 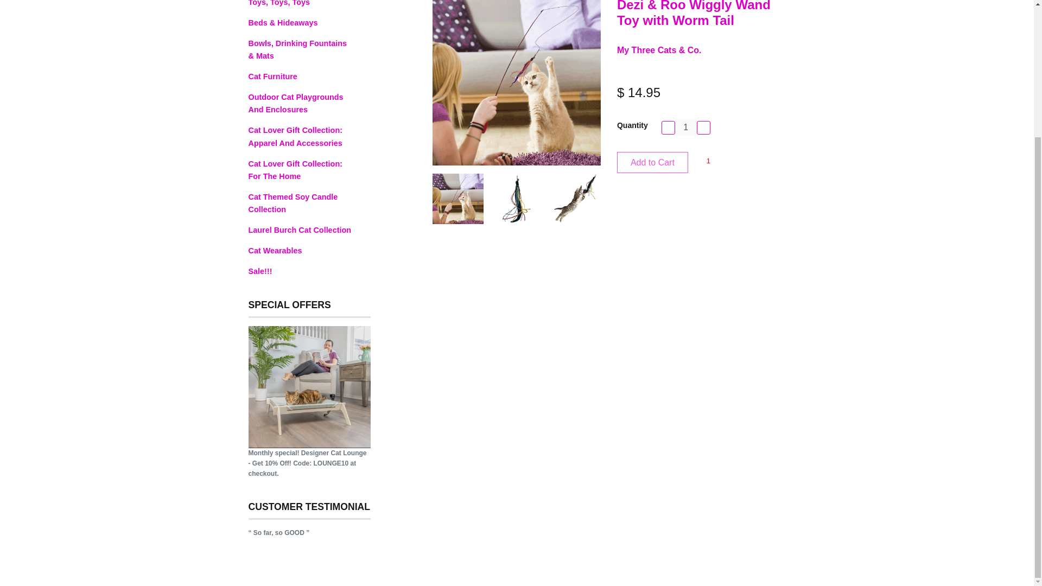 What do you see at coordinates (686, 127) in the screenshot?
I see `1` at bounding box center [686, 127].